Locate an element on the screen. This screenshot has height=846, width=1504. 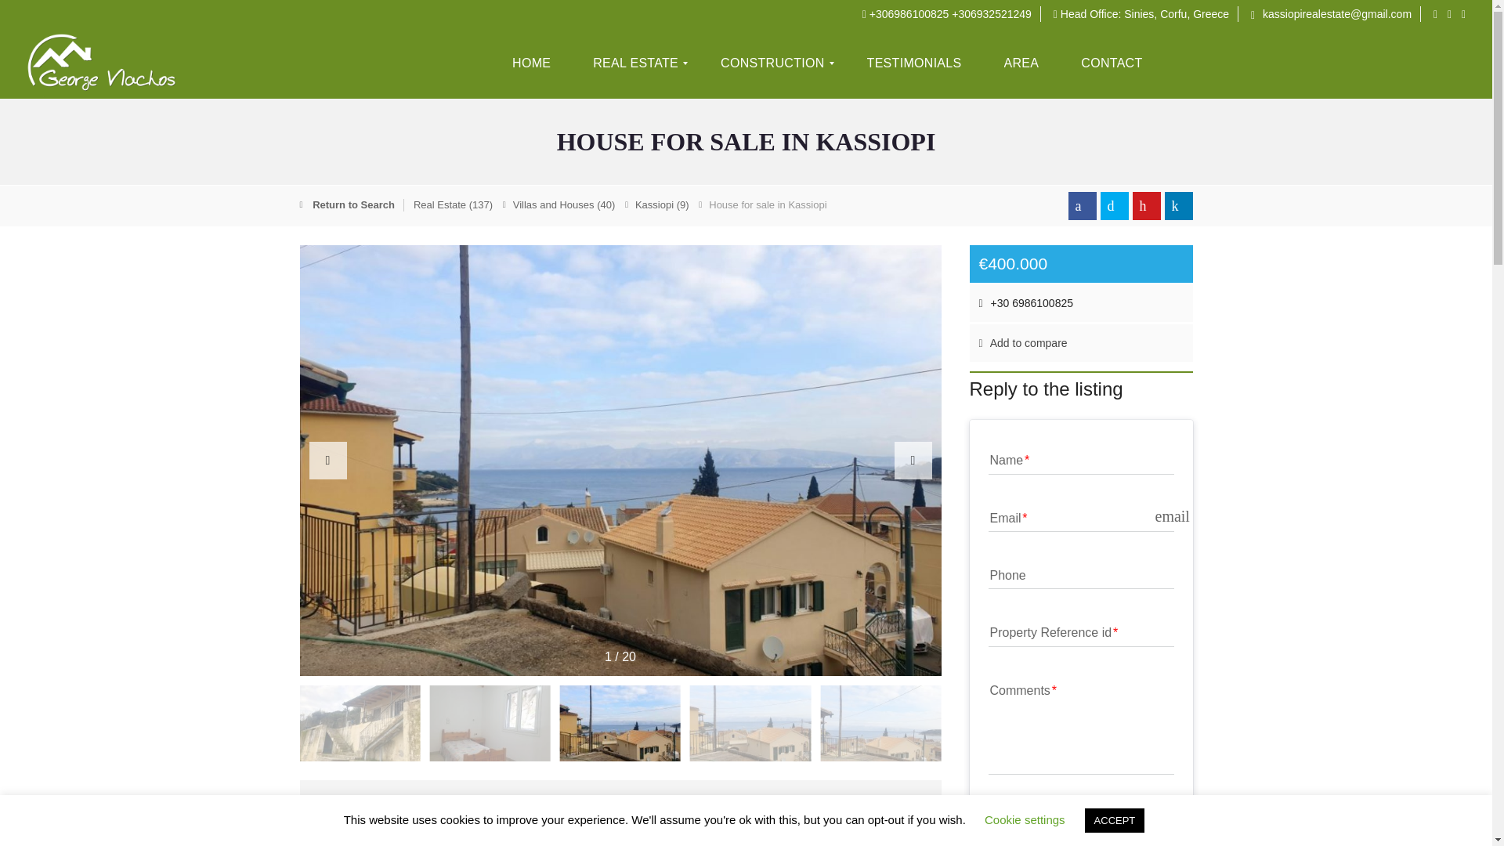
Share on Tweet is located at coordinates (1114, 205).